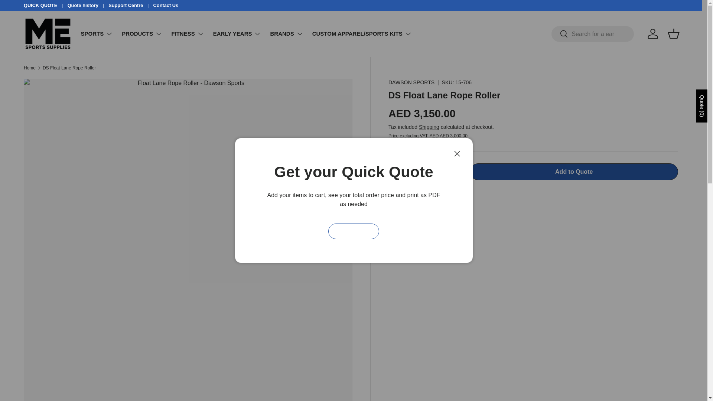 The image size is (713, 401). What do you see at coordinates (45, 5) in the screenshot?
I see `QUICK QUOTE` at bounding box center [45, 5].